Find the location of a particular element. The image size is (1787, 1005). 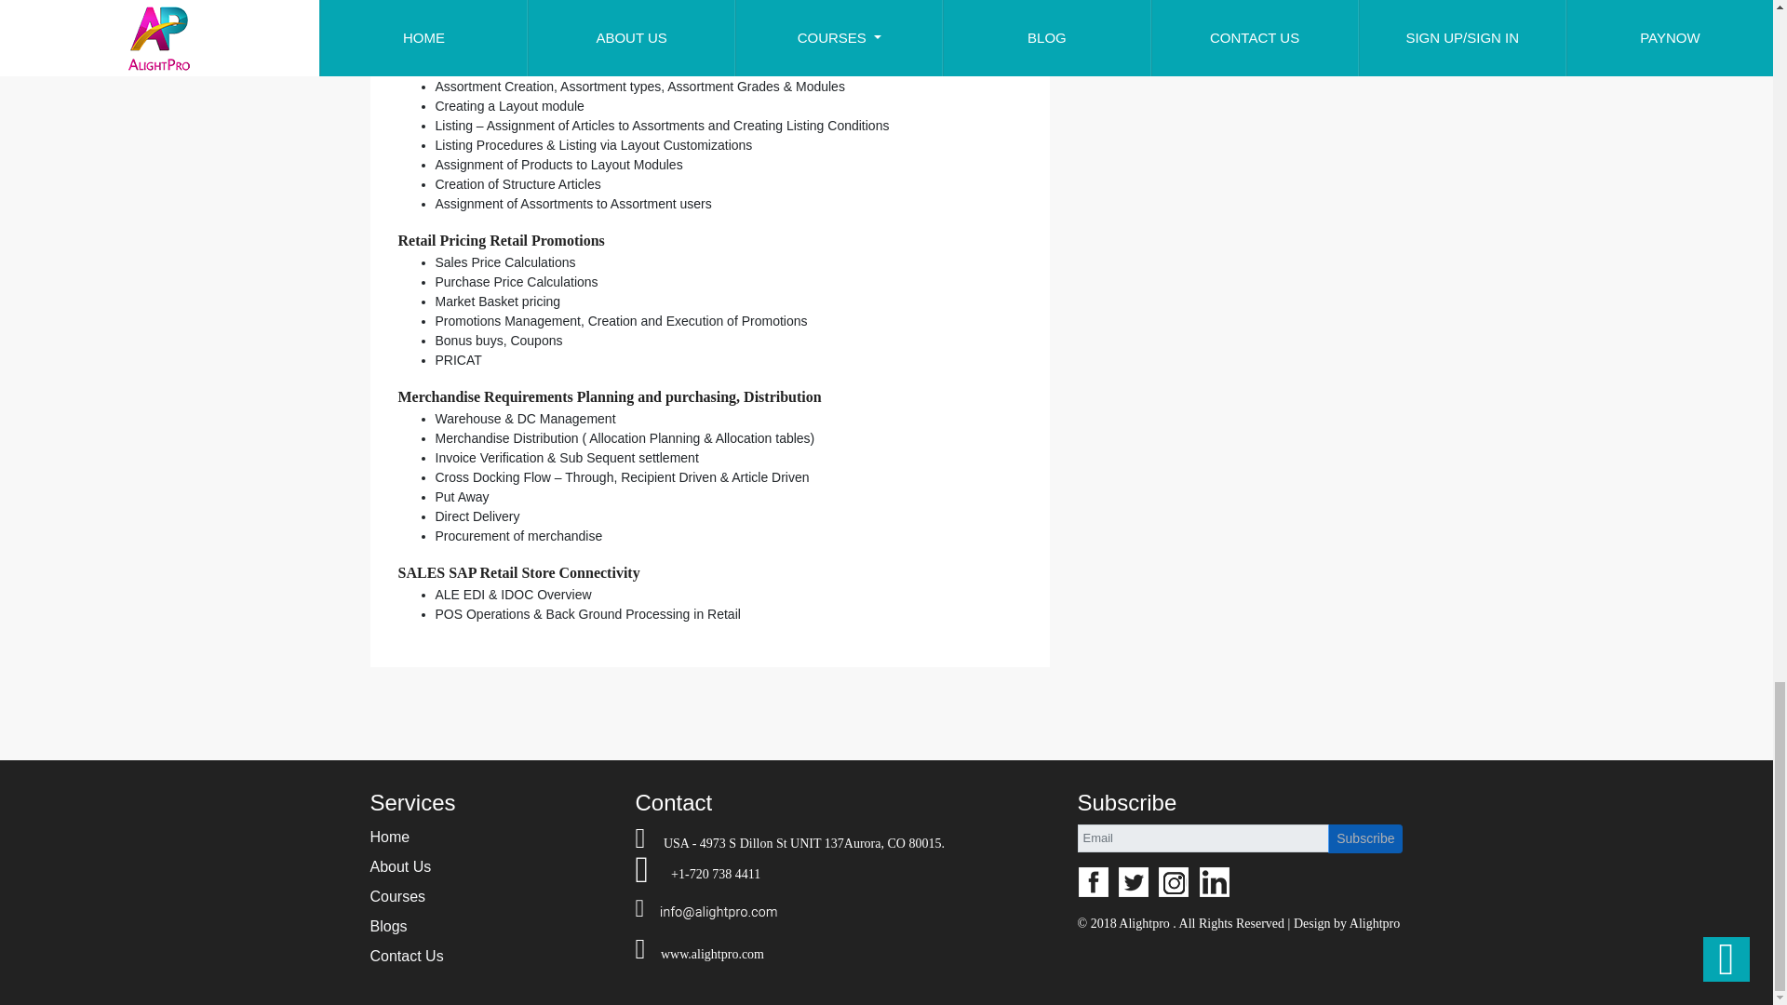

Subscribe is located at coordinates (1364, 837).